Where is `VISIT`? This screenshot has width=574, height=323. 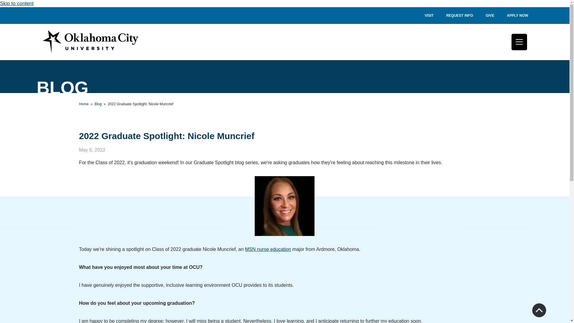 VISIT is located at coordinates (429, 16).